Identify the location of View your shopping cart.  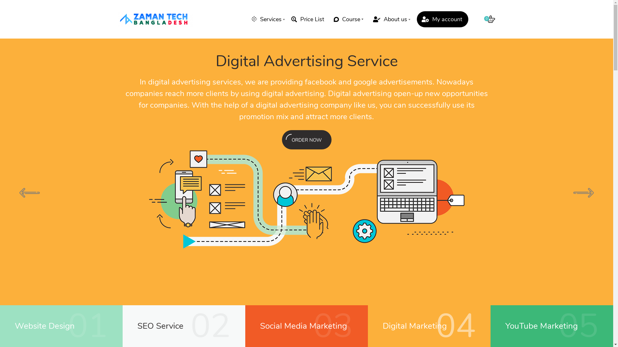
(491, 19).